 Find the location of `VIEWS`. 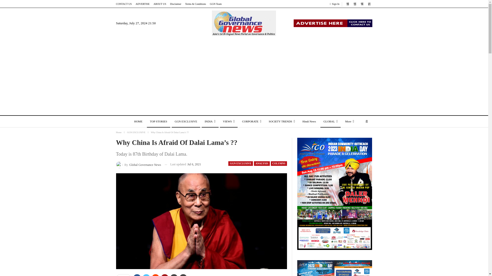

VIEWS is located at coordinates (229, 122).